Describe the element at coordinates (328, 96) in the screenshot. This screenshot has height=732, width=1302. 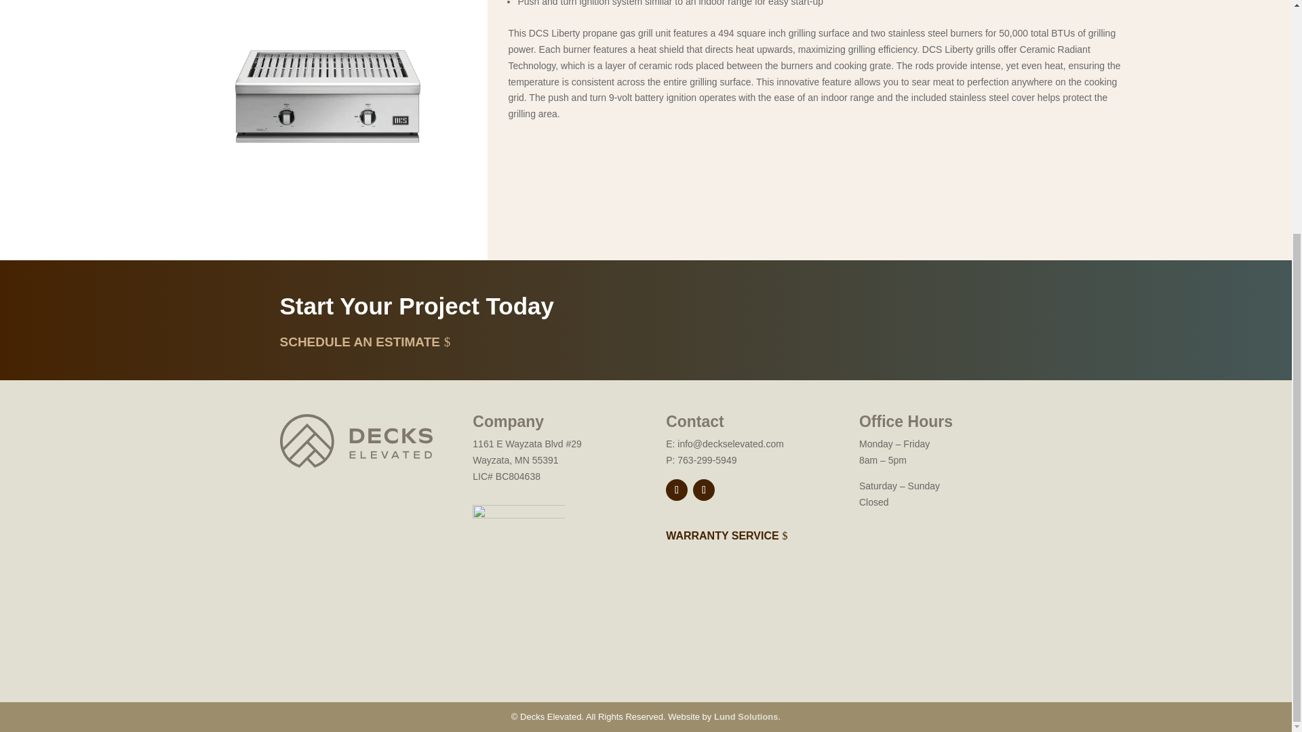
I see `DCS Series 7 30 Inch Built In All Grill` at that location.